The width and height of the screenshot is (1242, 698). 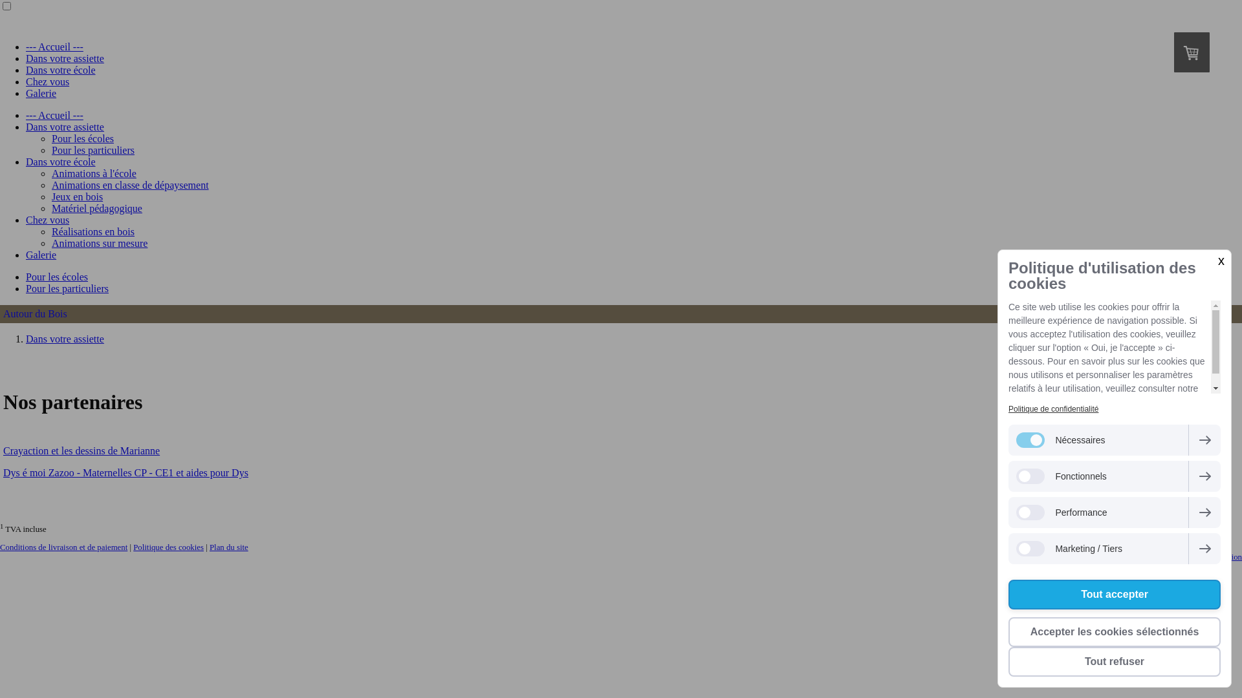 What do you see at coordinates (78, 196) in the screenshot?
I see `Jeux en bois` at bounding box center [78, 196].